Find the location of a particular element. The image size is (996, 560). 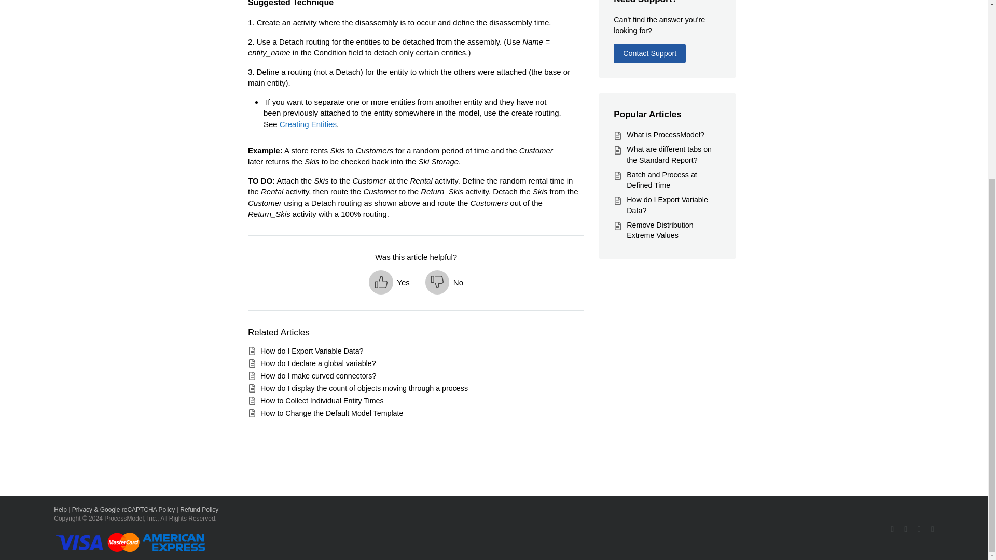

How do I Export Variable Data? is located at coordinates (667, 204).